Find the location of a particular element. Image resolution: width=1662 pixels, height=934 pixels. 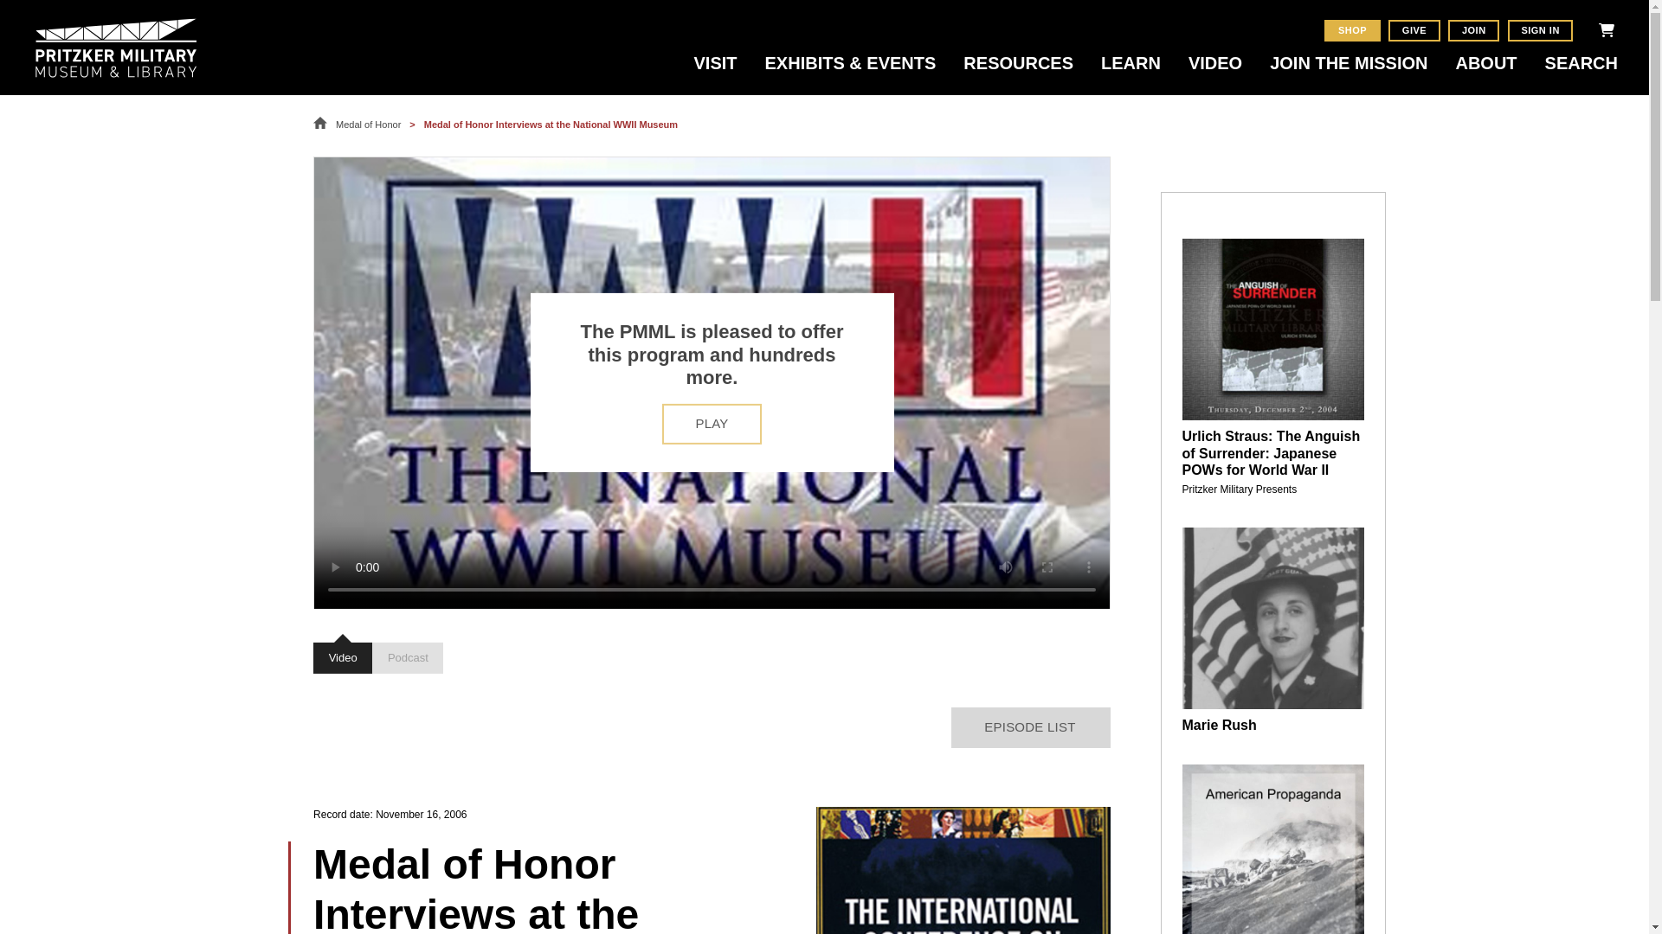

JOIN is located at coordinates (1473, 29).